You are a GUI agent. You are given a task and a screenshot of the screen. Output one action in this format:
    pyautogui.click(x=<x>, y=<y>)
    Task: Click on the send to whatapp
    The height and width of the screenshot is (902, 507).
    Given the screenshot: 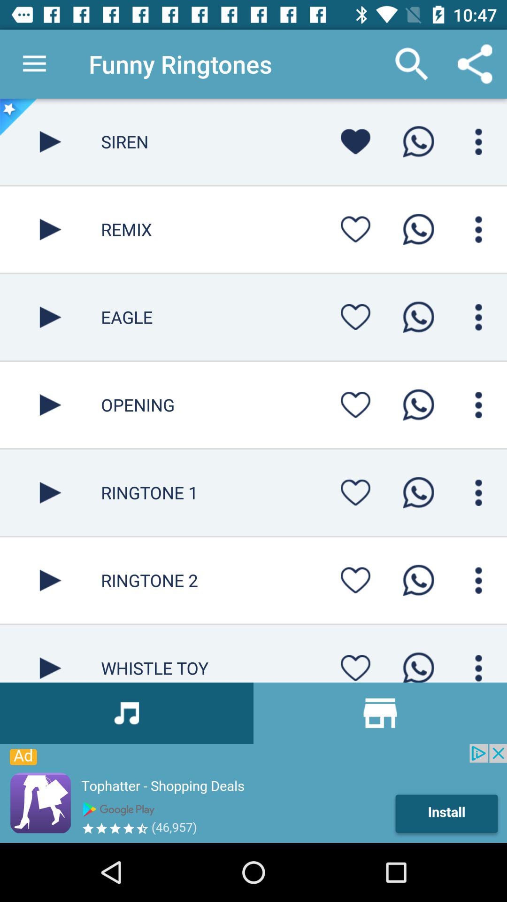 What is the action you would take?
    pyautogui.click(x=418, y=492)
    